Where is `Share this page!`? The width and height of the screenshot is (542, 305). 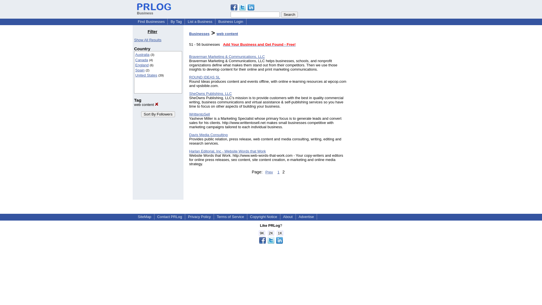 Share this page! is located at coordinates (242, 9).